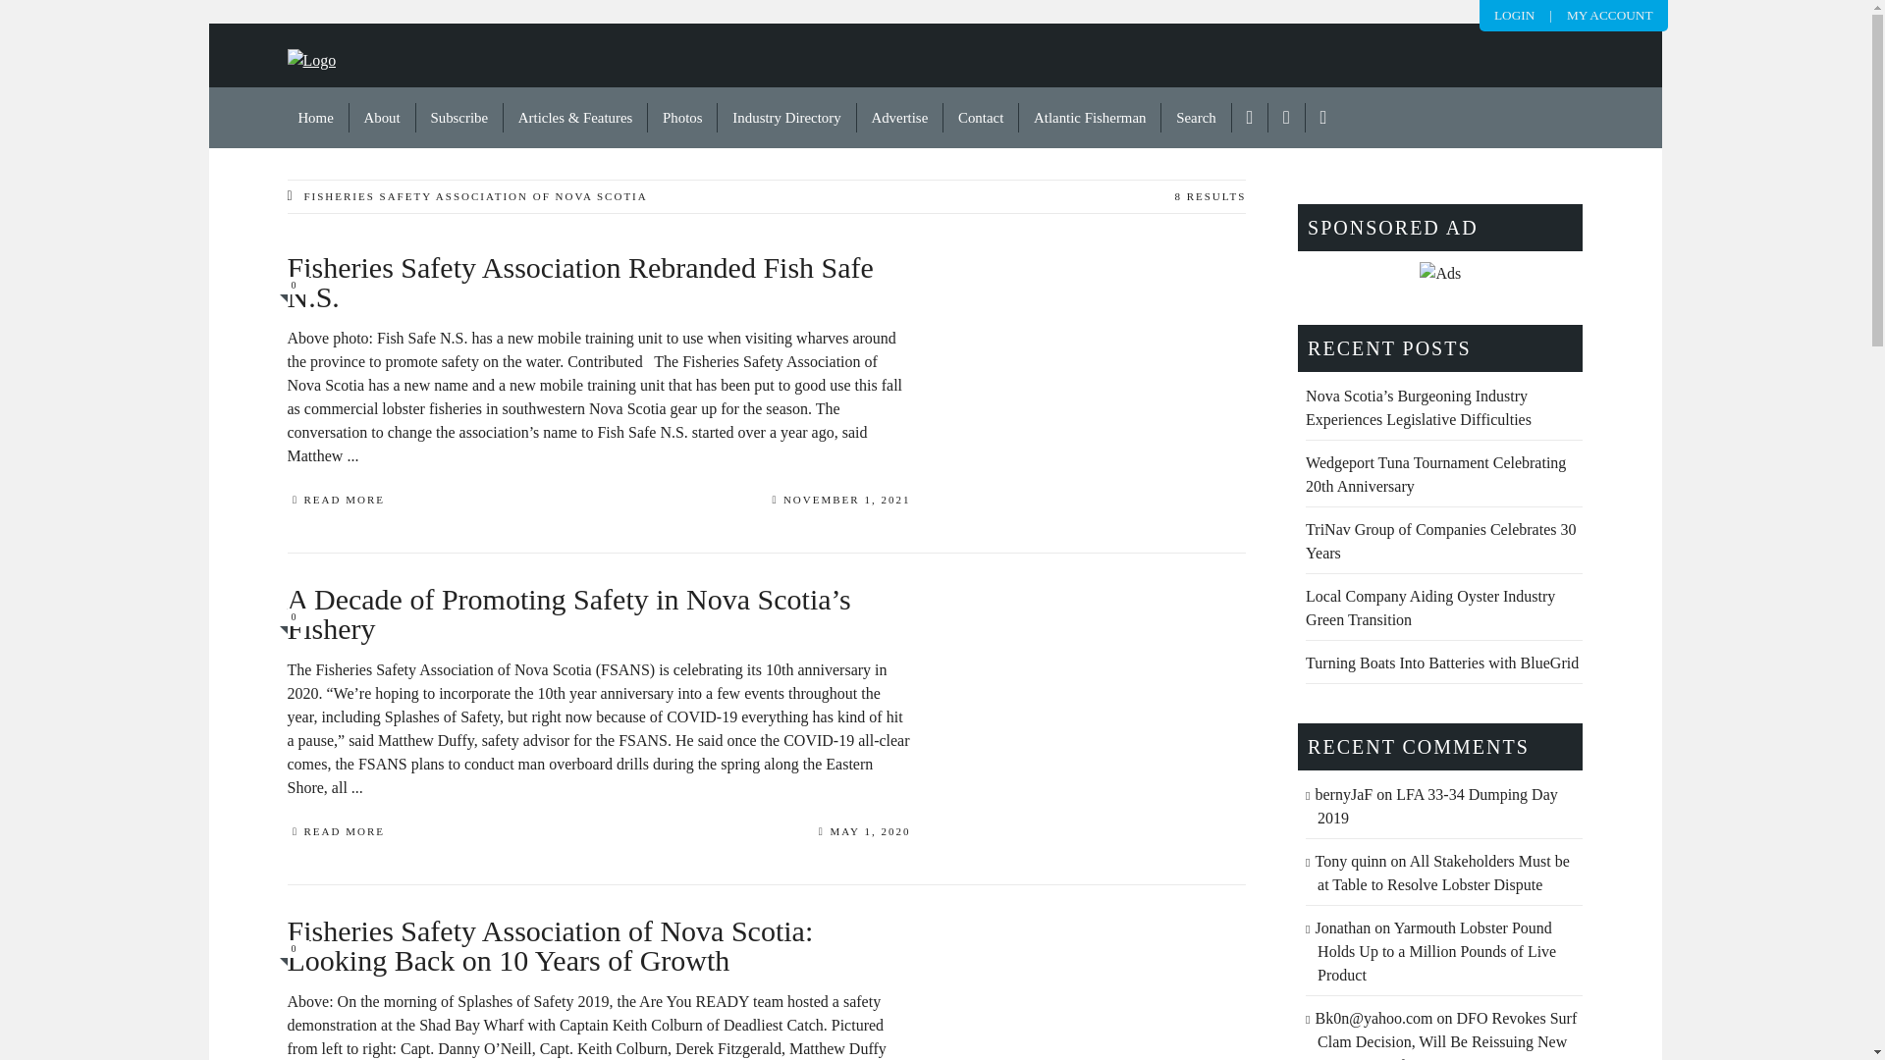 This screenshot has width=1885, height=1060. What do you see at coordinates (1514, 14) in the screenshot?
I see `LOGIN` at bounding box center [1514, 14].